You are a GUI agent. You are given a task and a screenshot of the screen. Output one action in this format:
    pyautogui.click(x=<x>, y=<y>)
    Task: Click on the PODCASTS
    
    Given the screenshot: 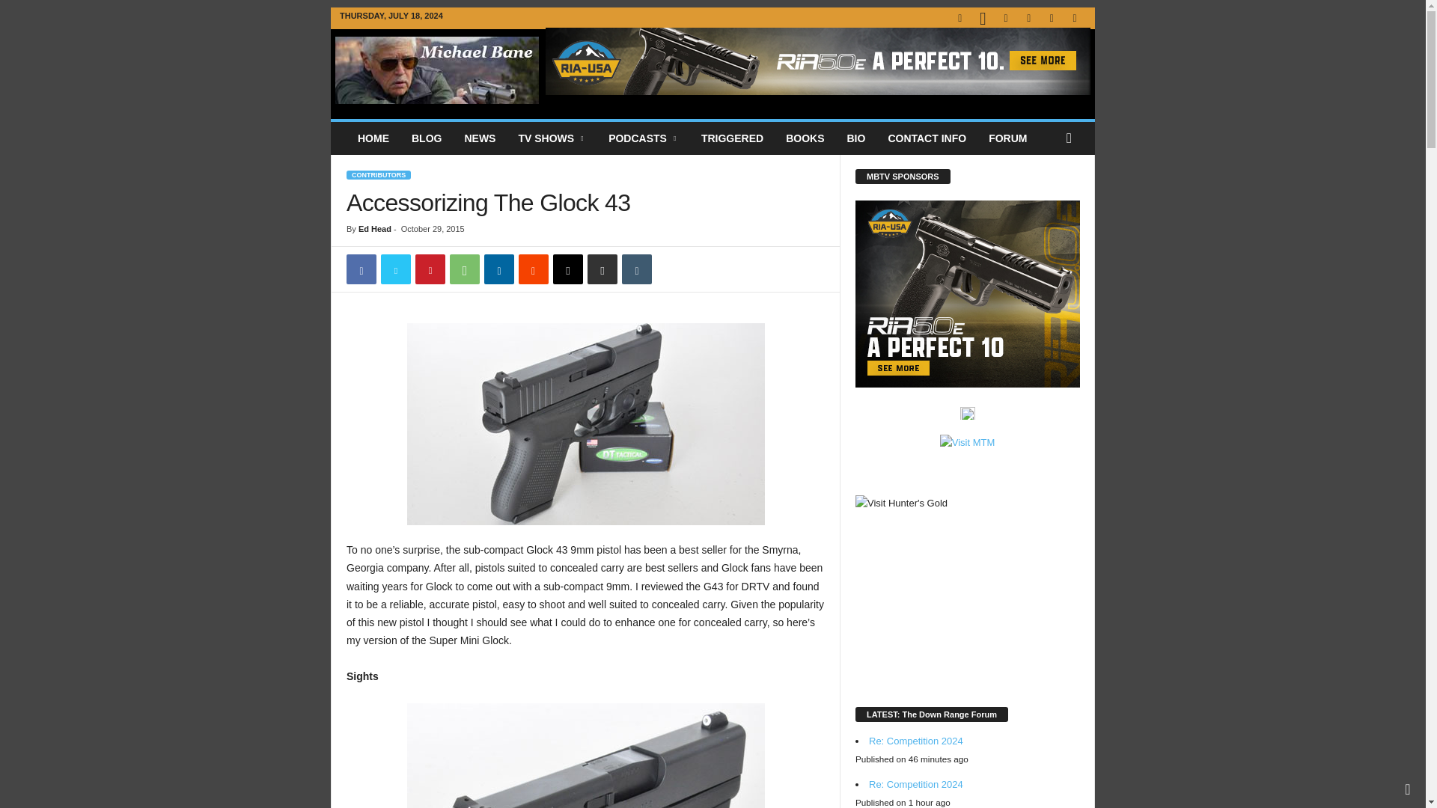 What is the action you would take?
    pyautogui.click(x=644, y=138)
    